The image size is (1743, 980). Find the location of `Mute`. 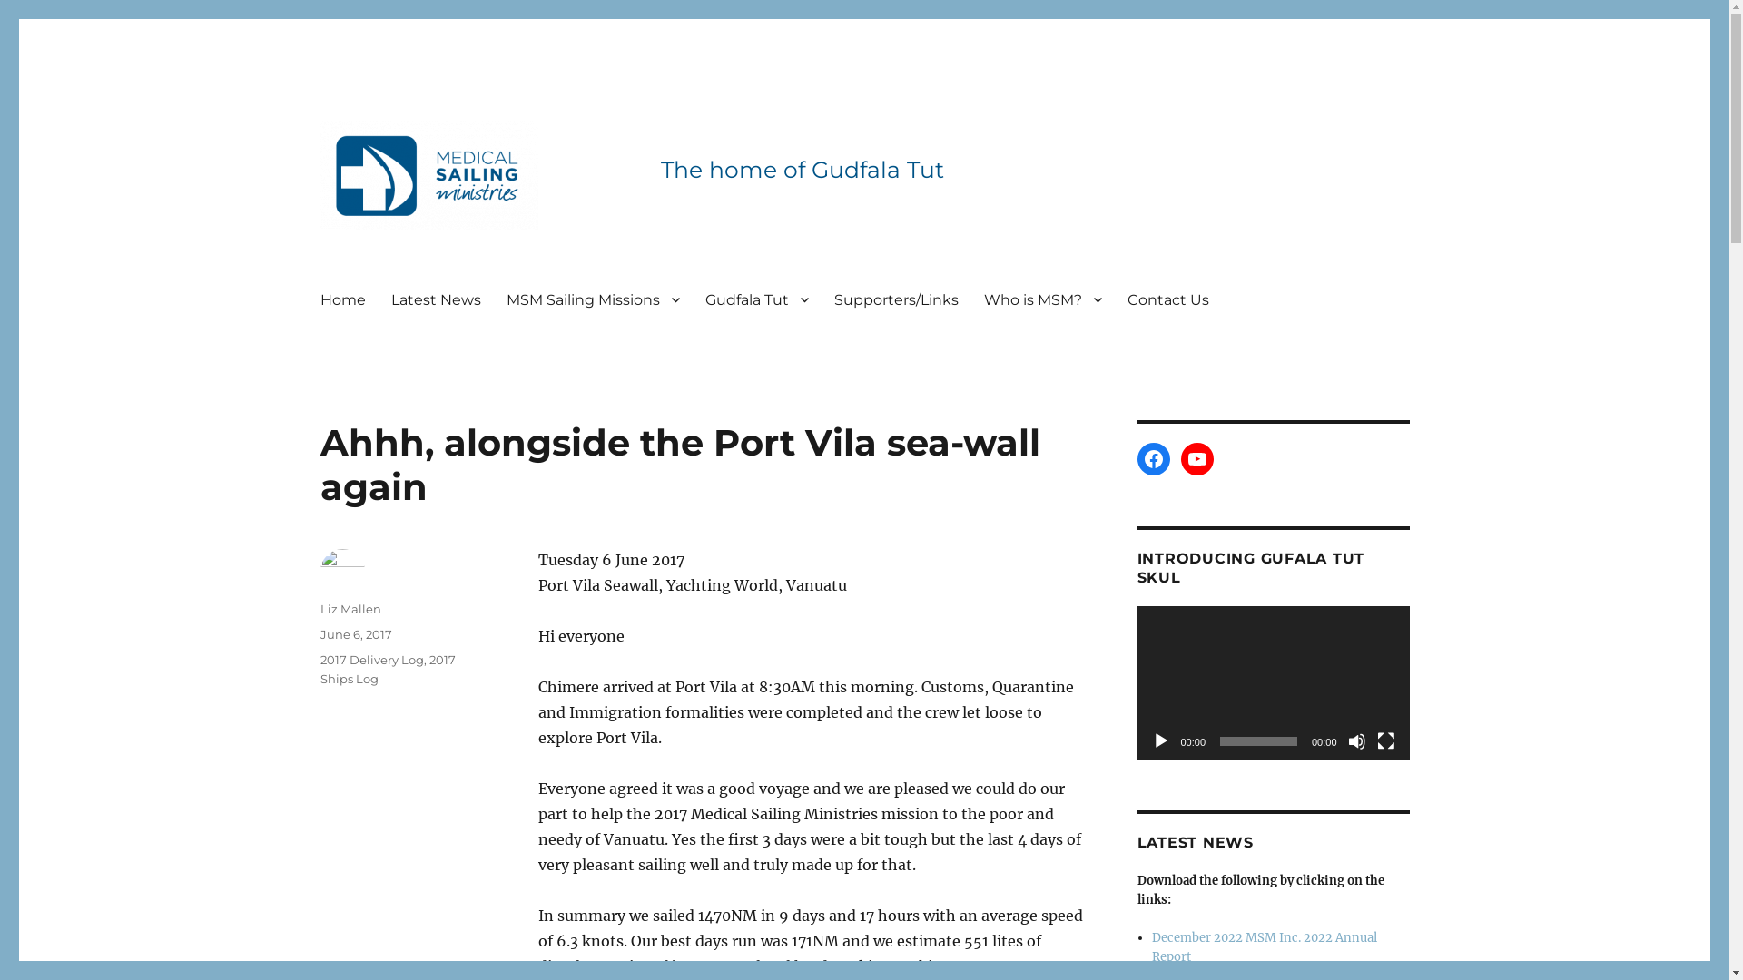

Mute is located at coordinates (1356, 741).